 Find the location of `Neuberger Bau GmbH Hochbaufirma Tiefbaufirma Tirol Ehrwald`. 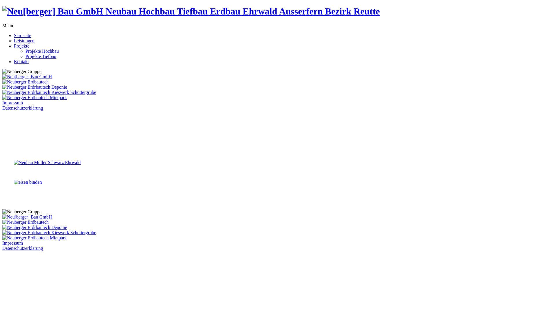

Neuberger Bau GmbH Hochbaufirma Tiefbaufirma Tirol Ehrwald is located at coordinates (191, 12).